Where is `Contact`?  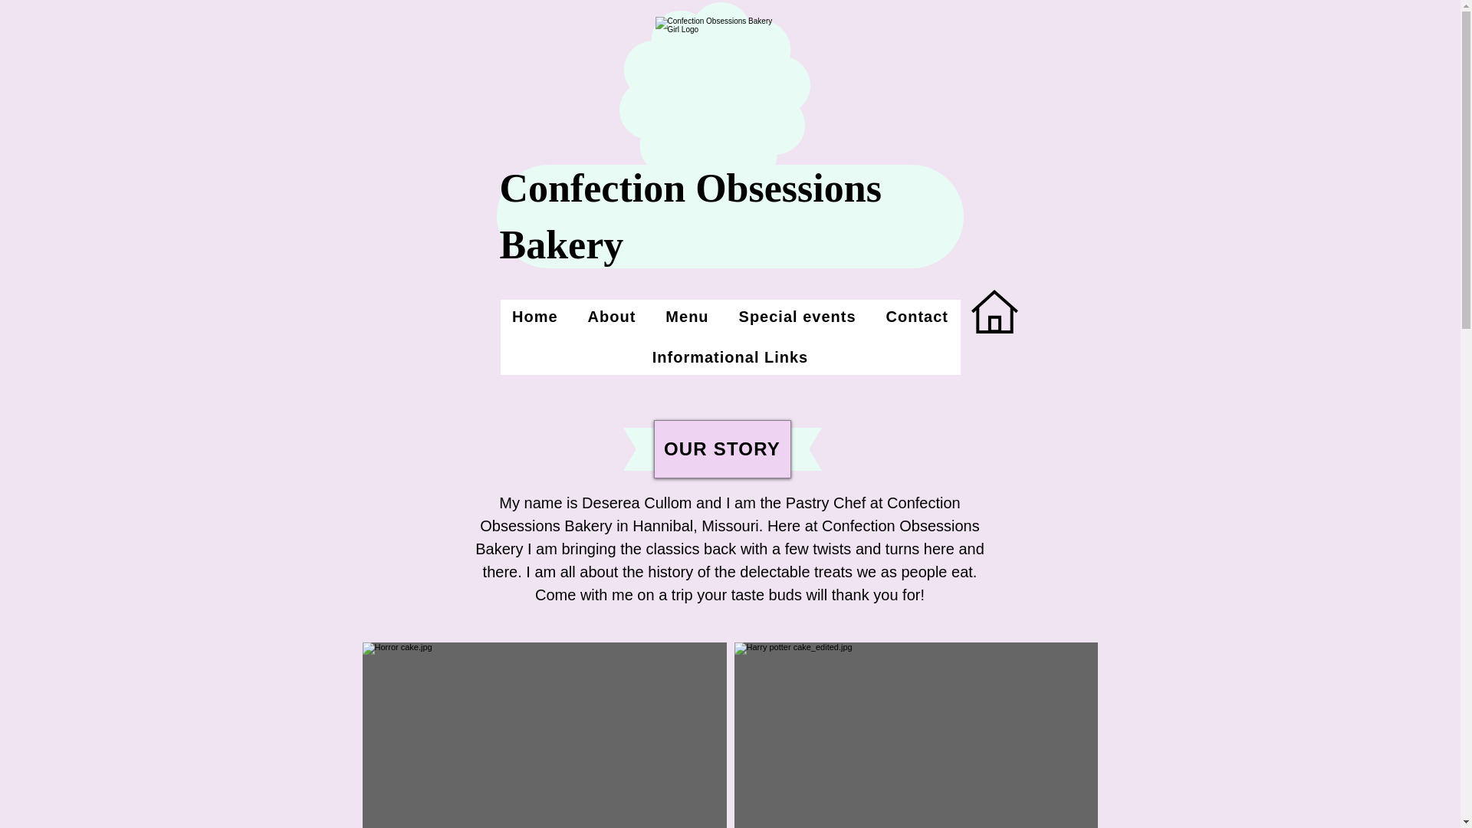 Contact is located at coordinates (917, 317).